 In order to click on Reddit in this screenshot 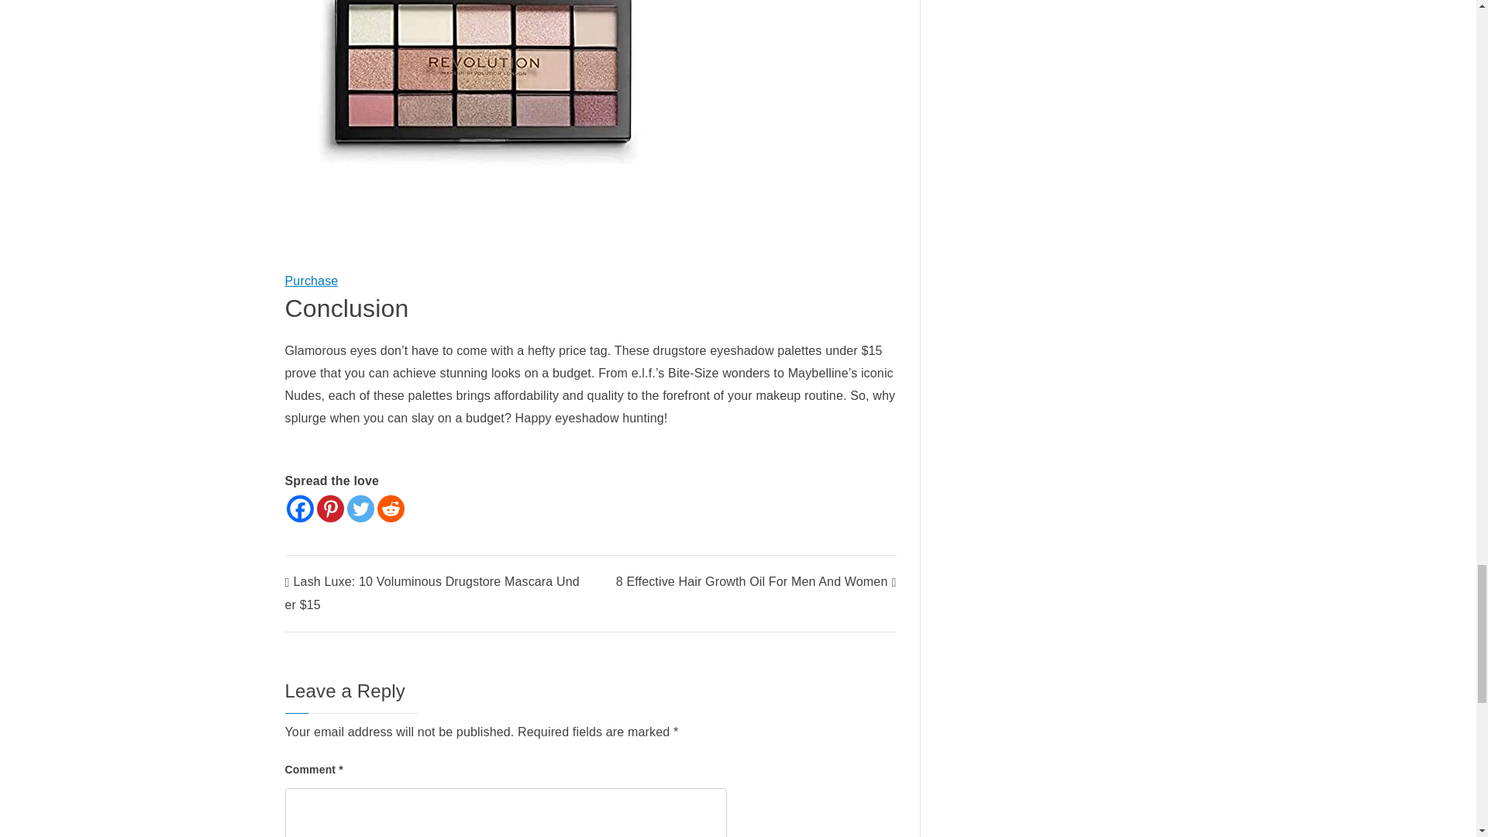, I will do `click(389, 508)`.